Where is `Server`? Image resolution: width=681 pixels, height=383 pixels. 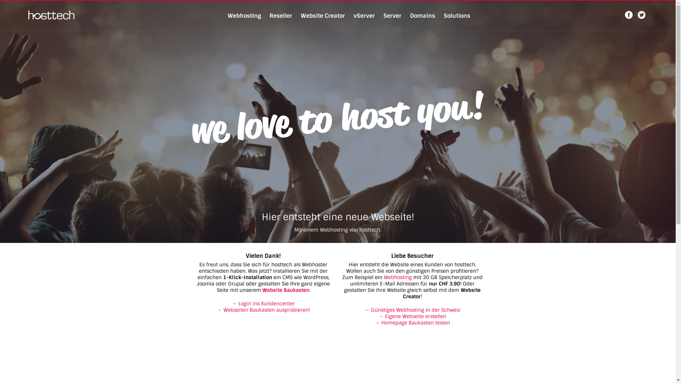
Server is located at coordinates (392, 16).